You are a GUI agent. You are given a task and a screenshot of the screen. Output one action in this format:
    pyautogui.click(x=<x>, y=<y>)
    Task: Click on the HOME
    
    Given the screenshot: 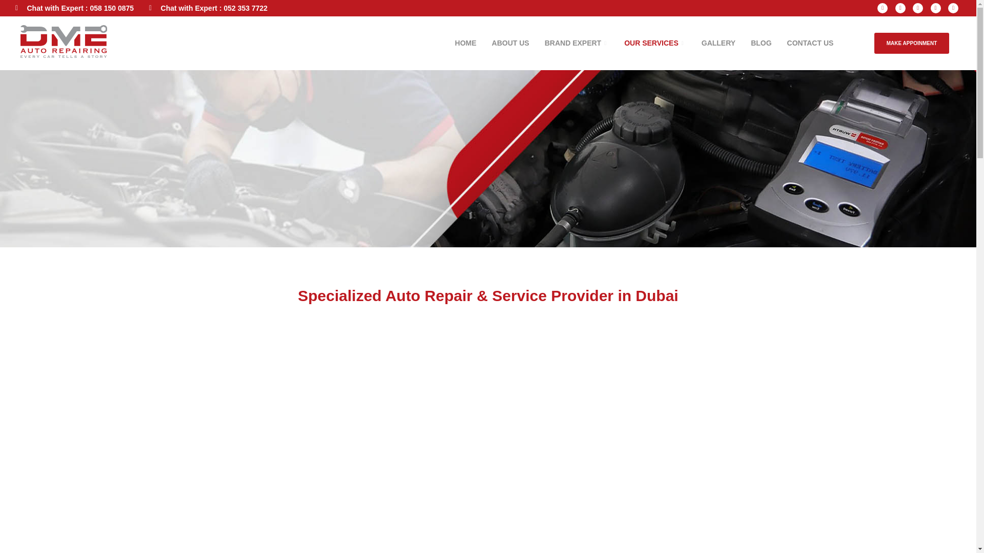 What is the action you would take?
    pyautogui.click(x=465, y=44)
    